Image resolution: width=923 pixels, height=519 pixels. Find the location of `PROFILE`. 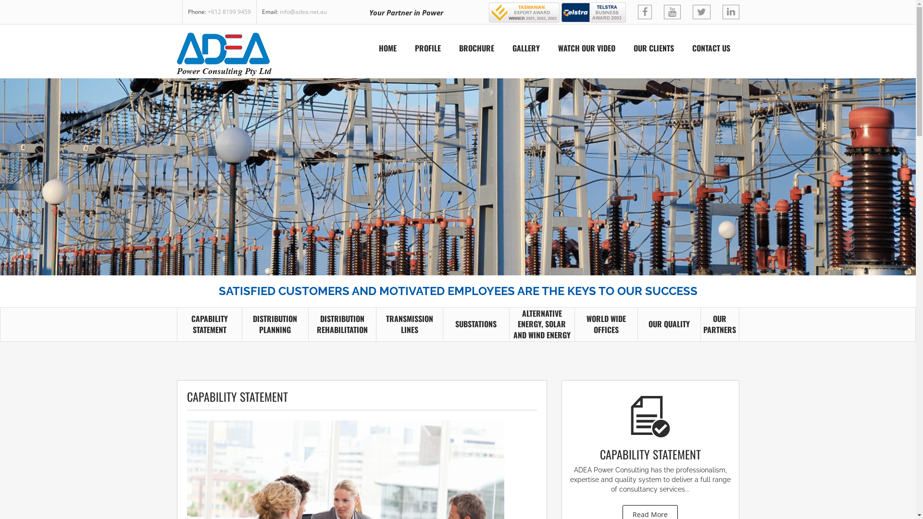

PROFILE is located at coordinates (428, 49).